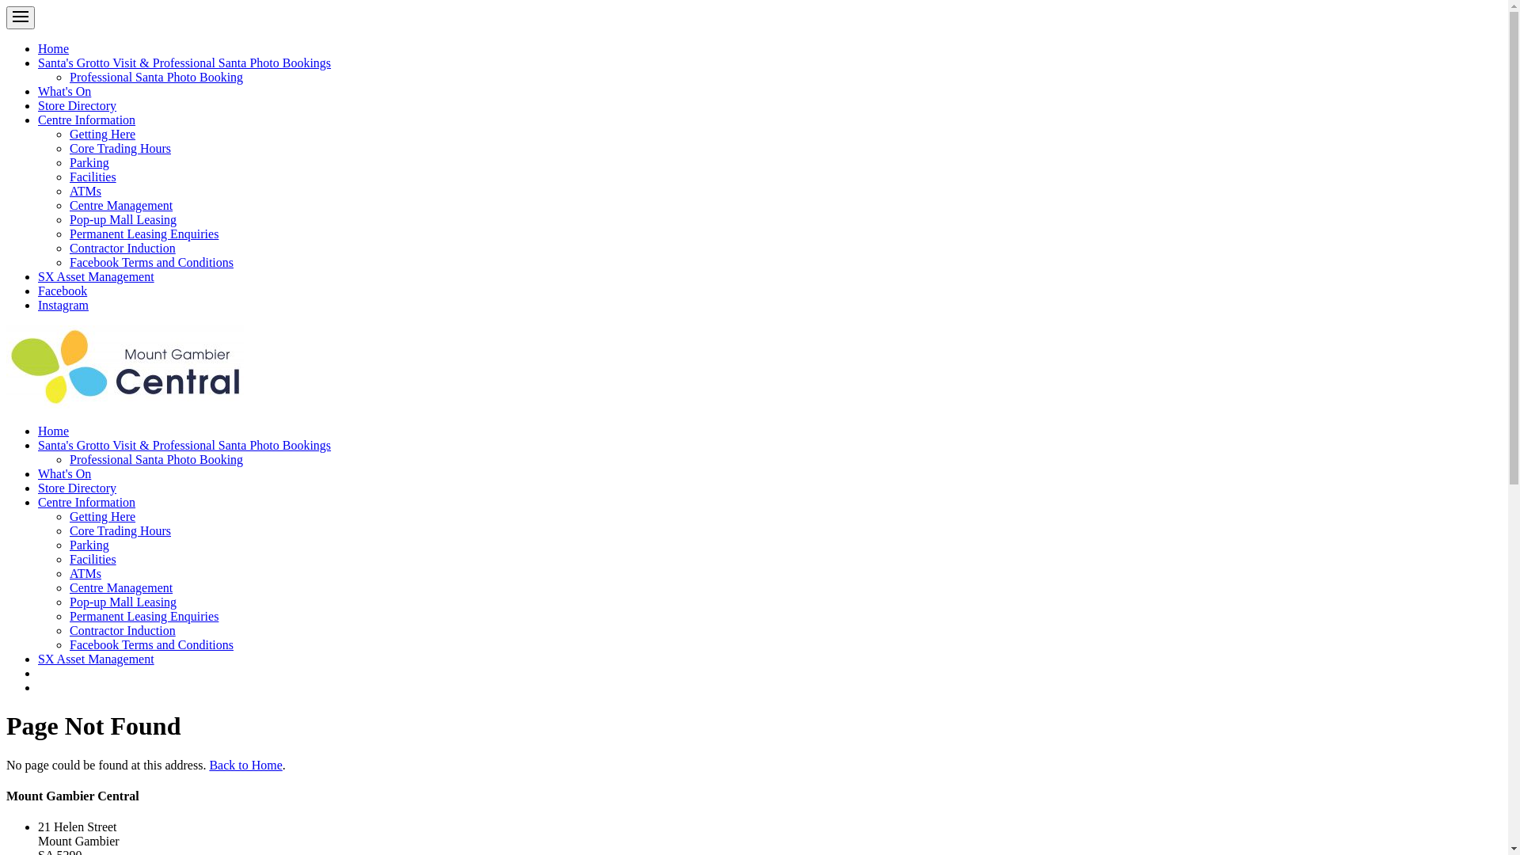 The width and height of the screenshot is (1520, 855). I want to click on Santa's Grotto Visit & Professional Santa Photo Bookings, so click(184, 445).